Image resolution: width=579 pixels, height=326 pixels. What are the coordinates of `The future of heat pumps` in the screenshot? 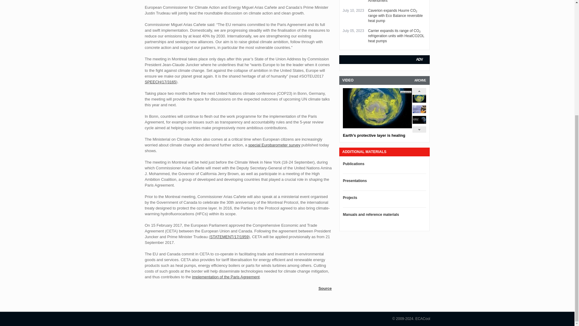 It's located at (419, 122).